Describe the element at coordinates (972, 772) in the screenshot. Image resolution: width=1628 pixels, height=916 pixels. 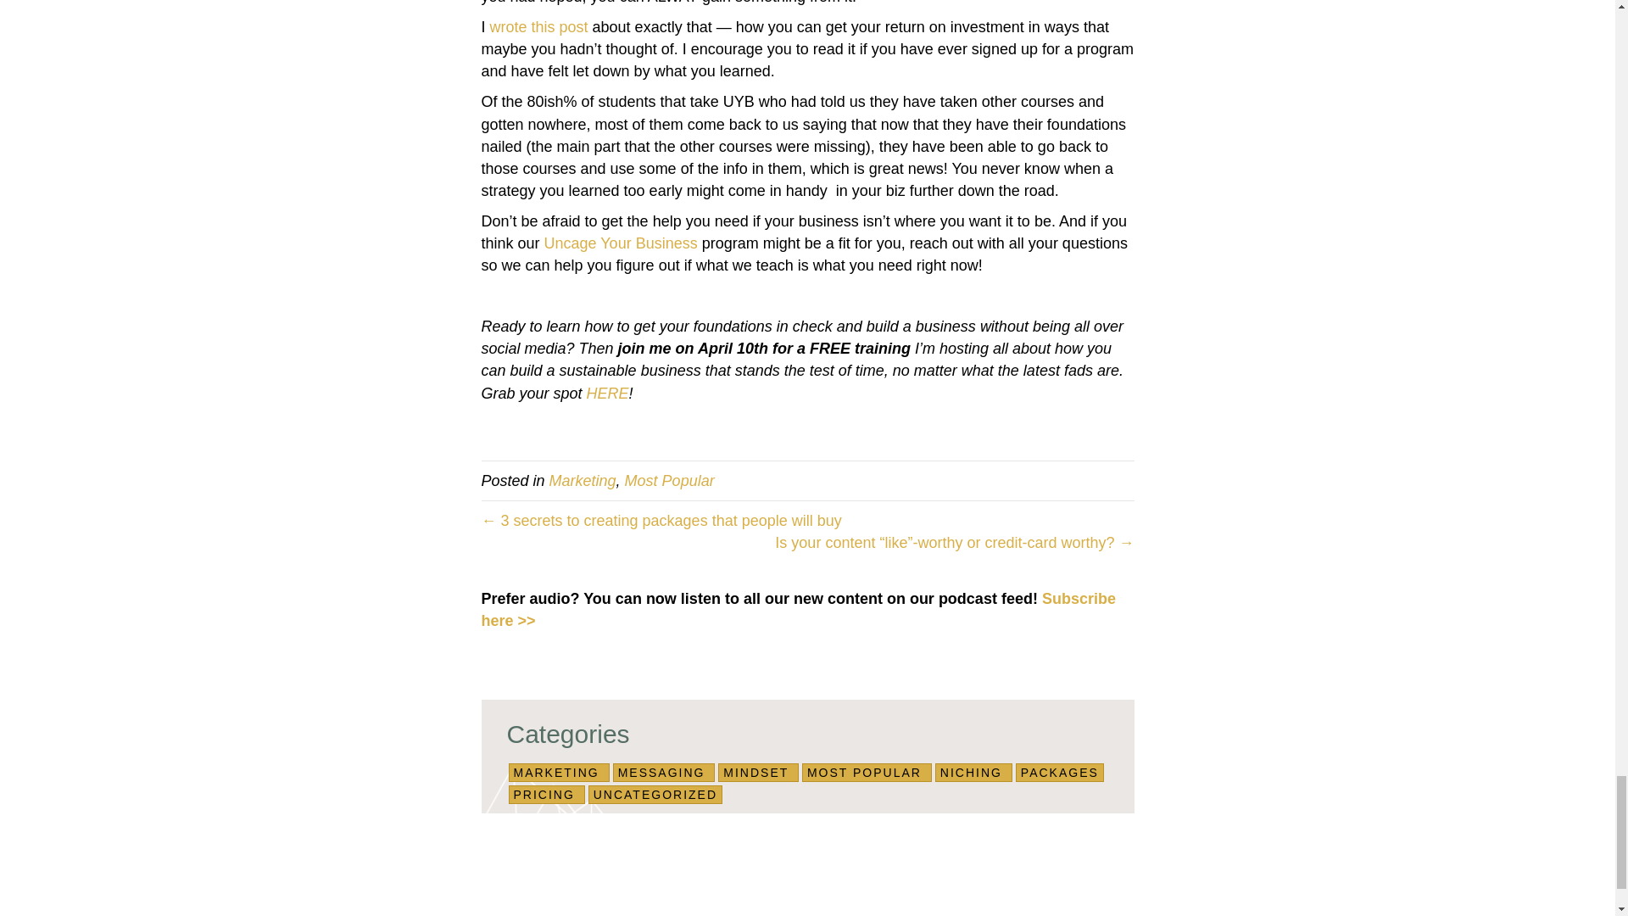
I see `NICHING` at that location.